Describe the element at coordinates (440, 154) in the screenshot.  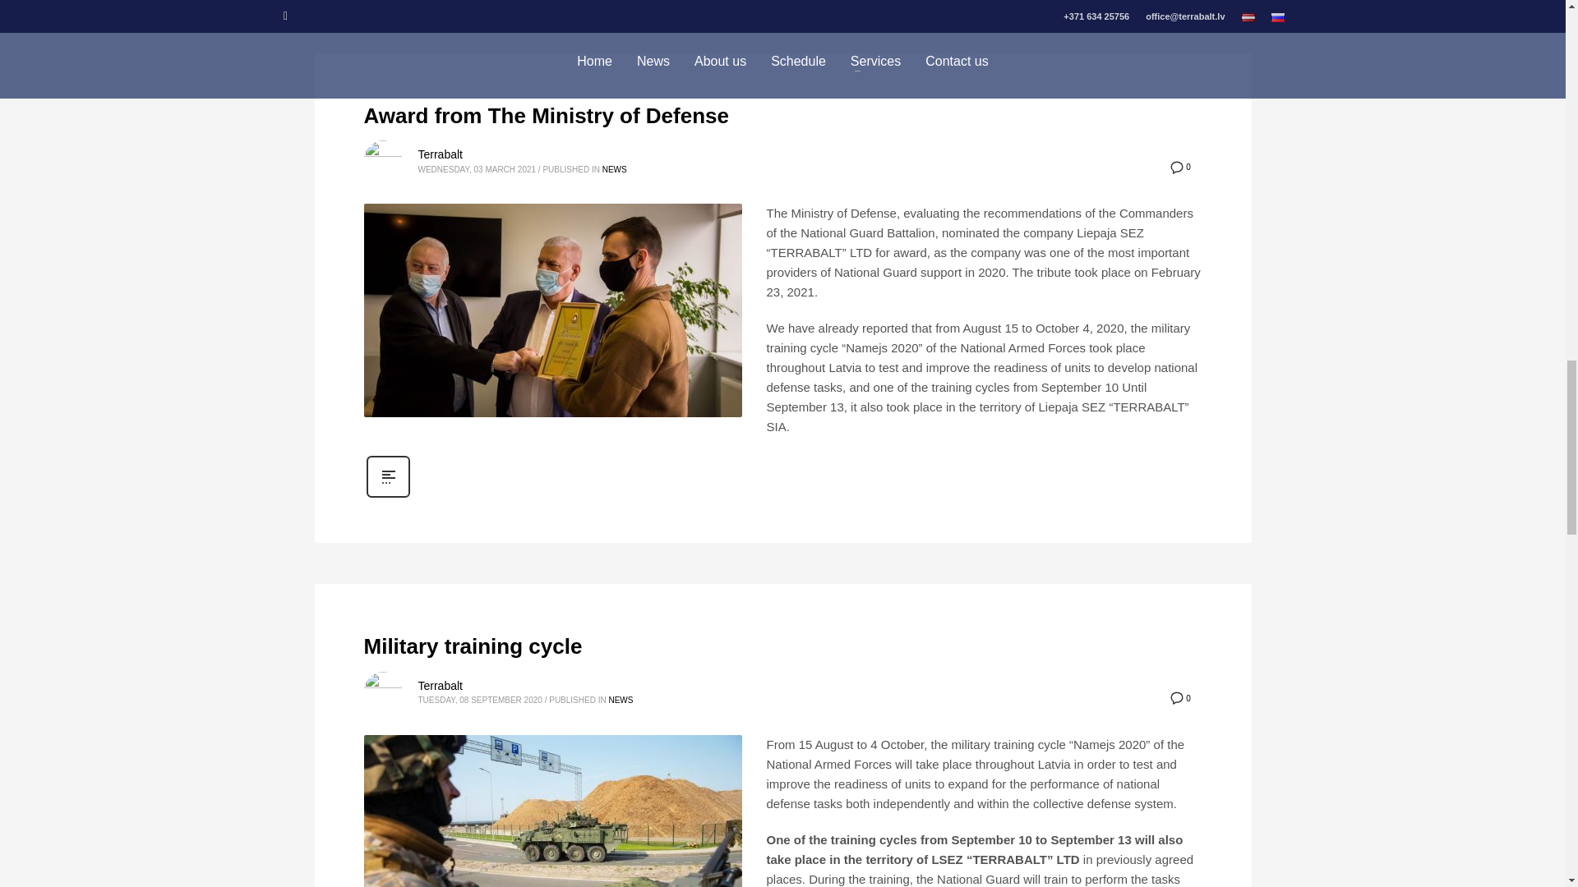
I see `Posts by Terrabalt` at that location.